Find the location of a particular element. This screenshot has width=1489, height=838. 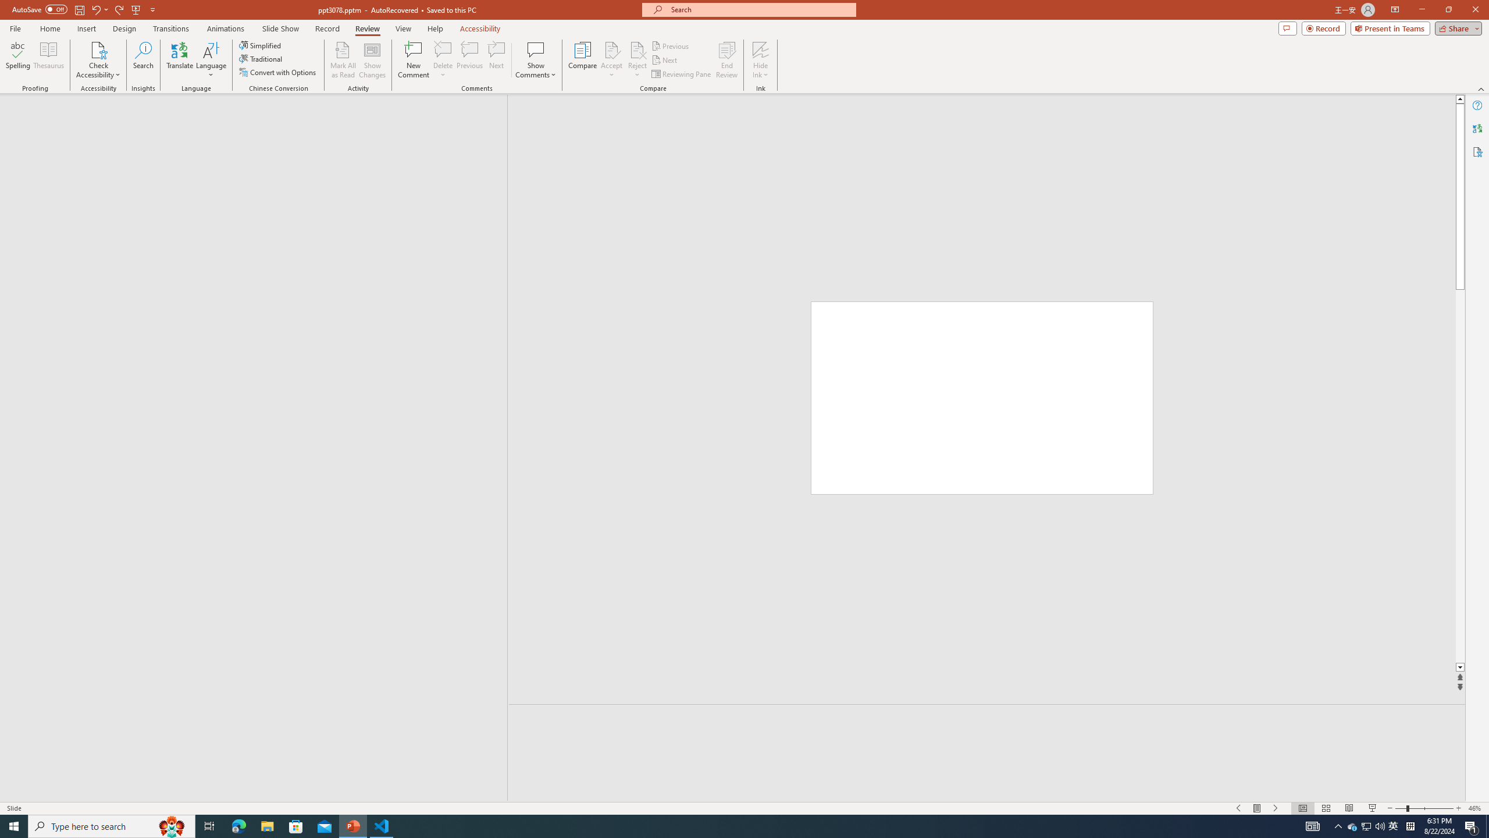

Delete is located at coordinates (443, 60).